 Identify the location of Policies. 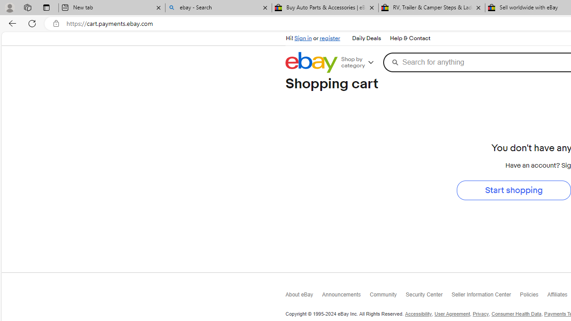
(534, 296).